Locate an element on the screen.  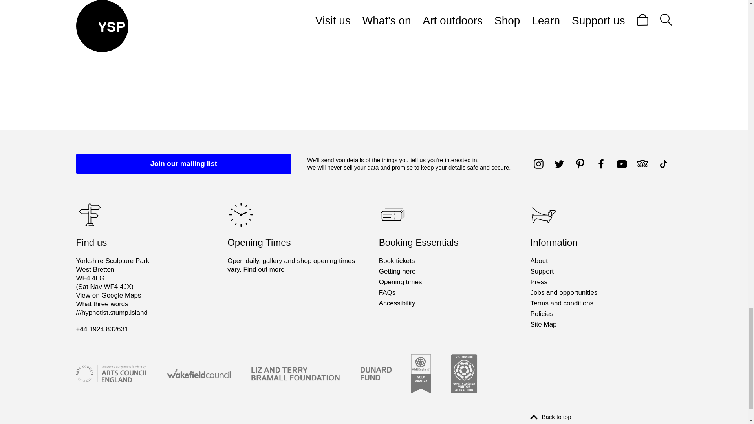
Opening times is located at coordinates (401, 282).